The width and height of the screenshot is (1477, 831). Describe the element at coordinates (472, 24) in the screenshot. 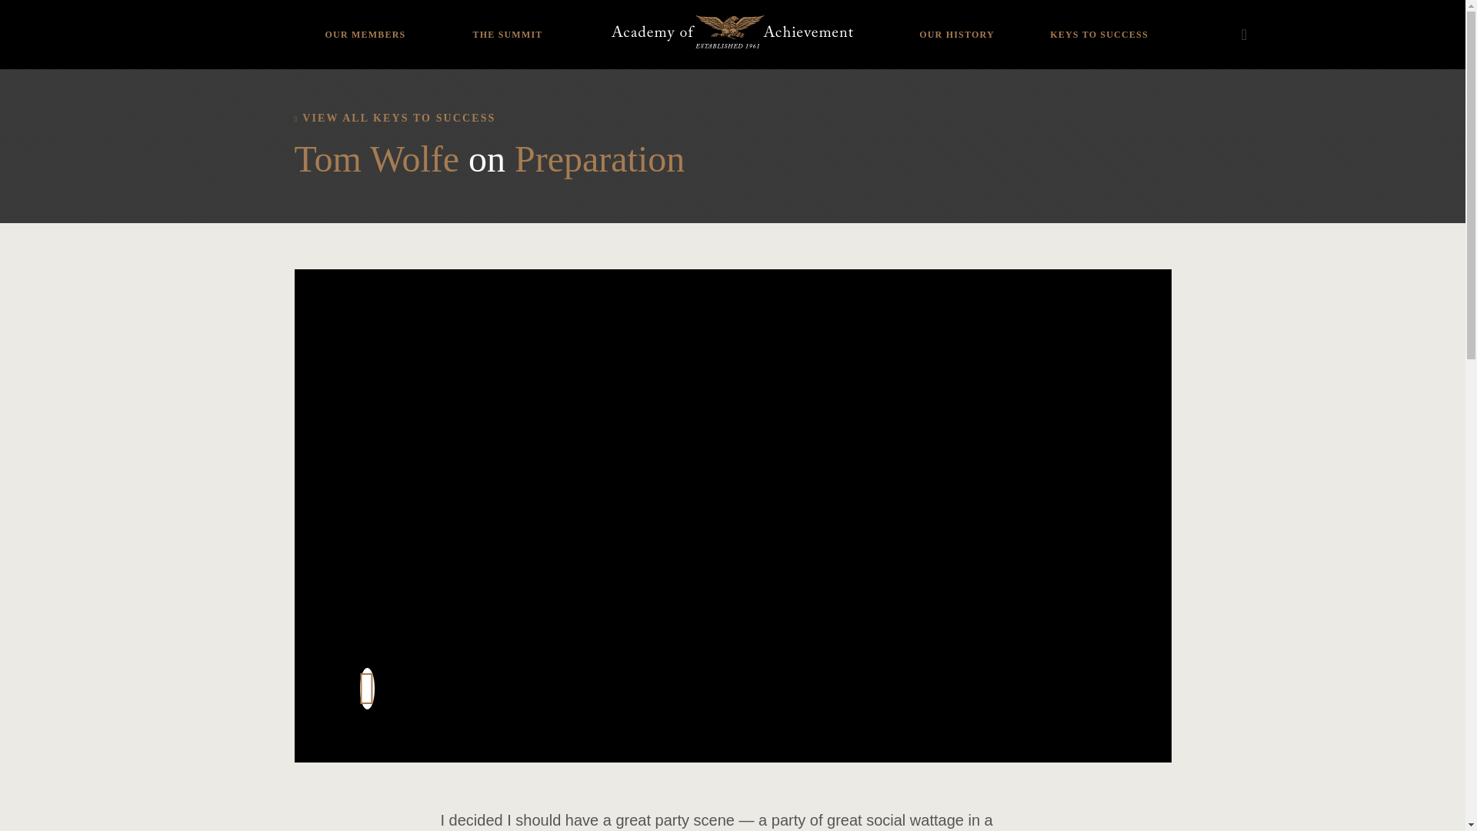

I see `2002` at that location.